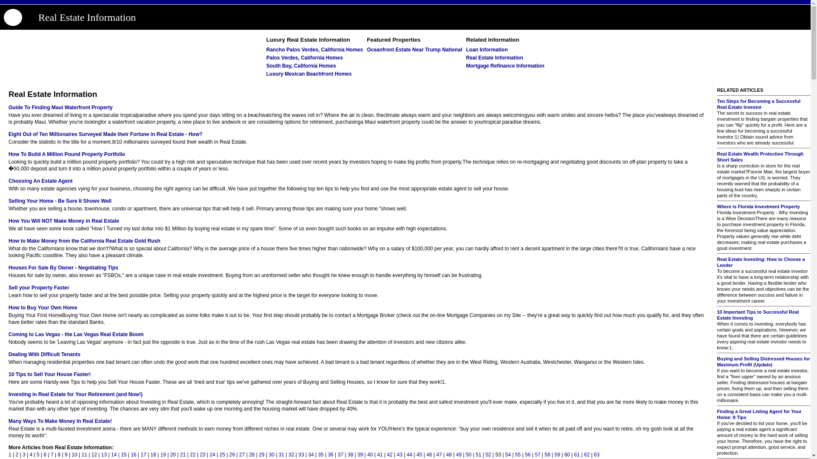 The width and height of the screenshot is (817, 459). I want to click on South Bay, California Homes, so click(301, 65).